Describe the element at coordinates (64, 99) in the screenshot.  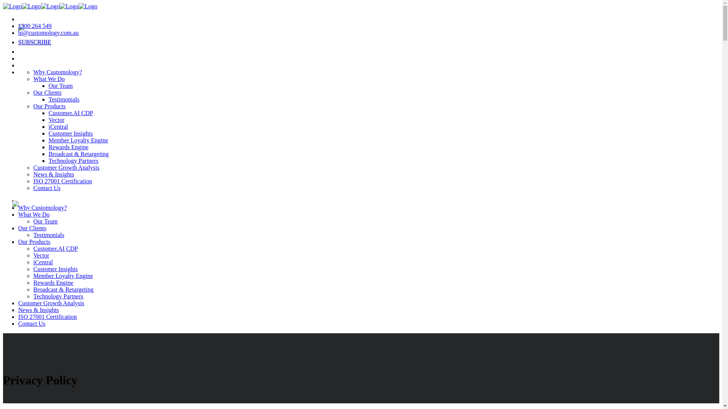
I see `Testimonials` at that location.